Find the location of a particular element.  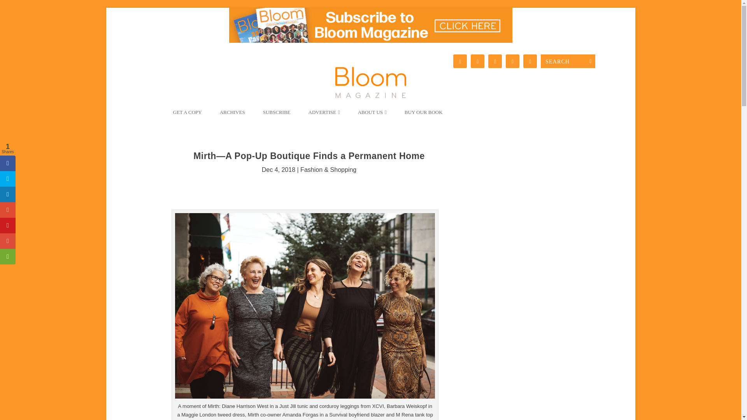

BUY OUR BOOK is located at coordinates (424, 115).